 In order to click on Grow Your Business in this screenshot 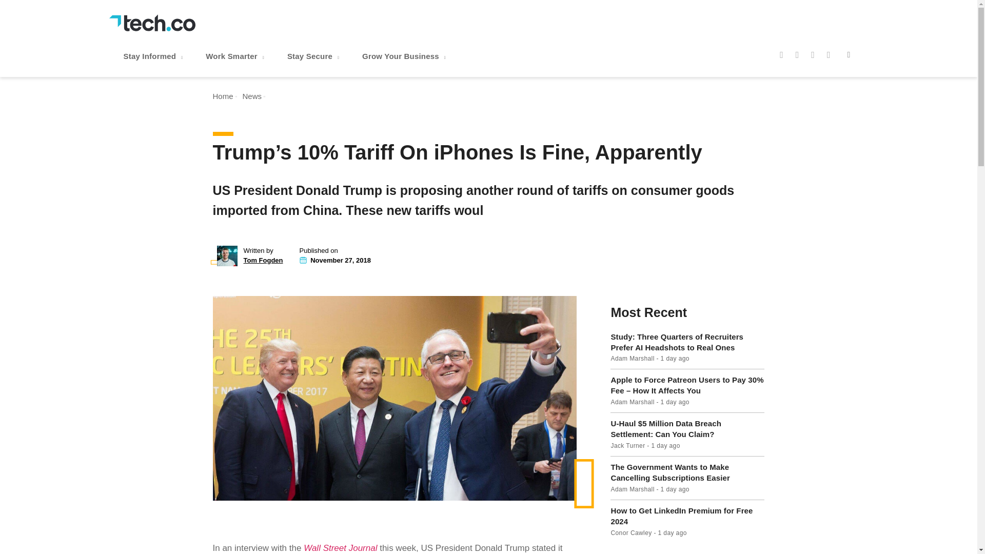, I will do `click(405, 56)`.